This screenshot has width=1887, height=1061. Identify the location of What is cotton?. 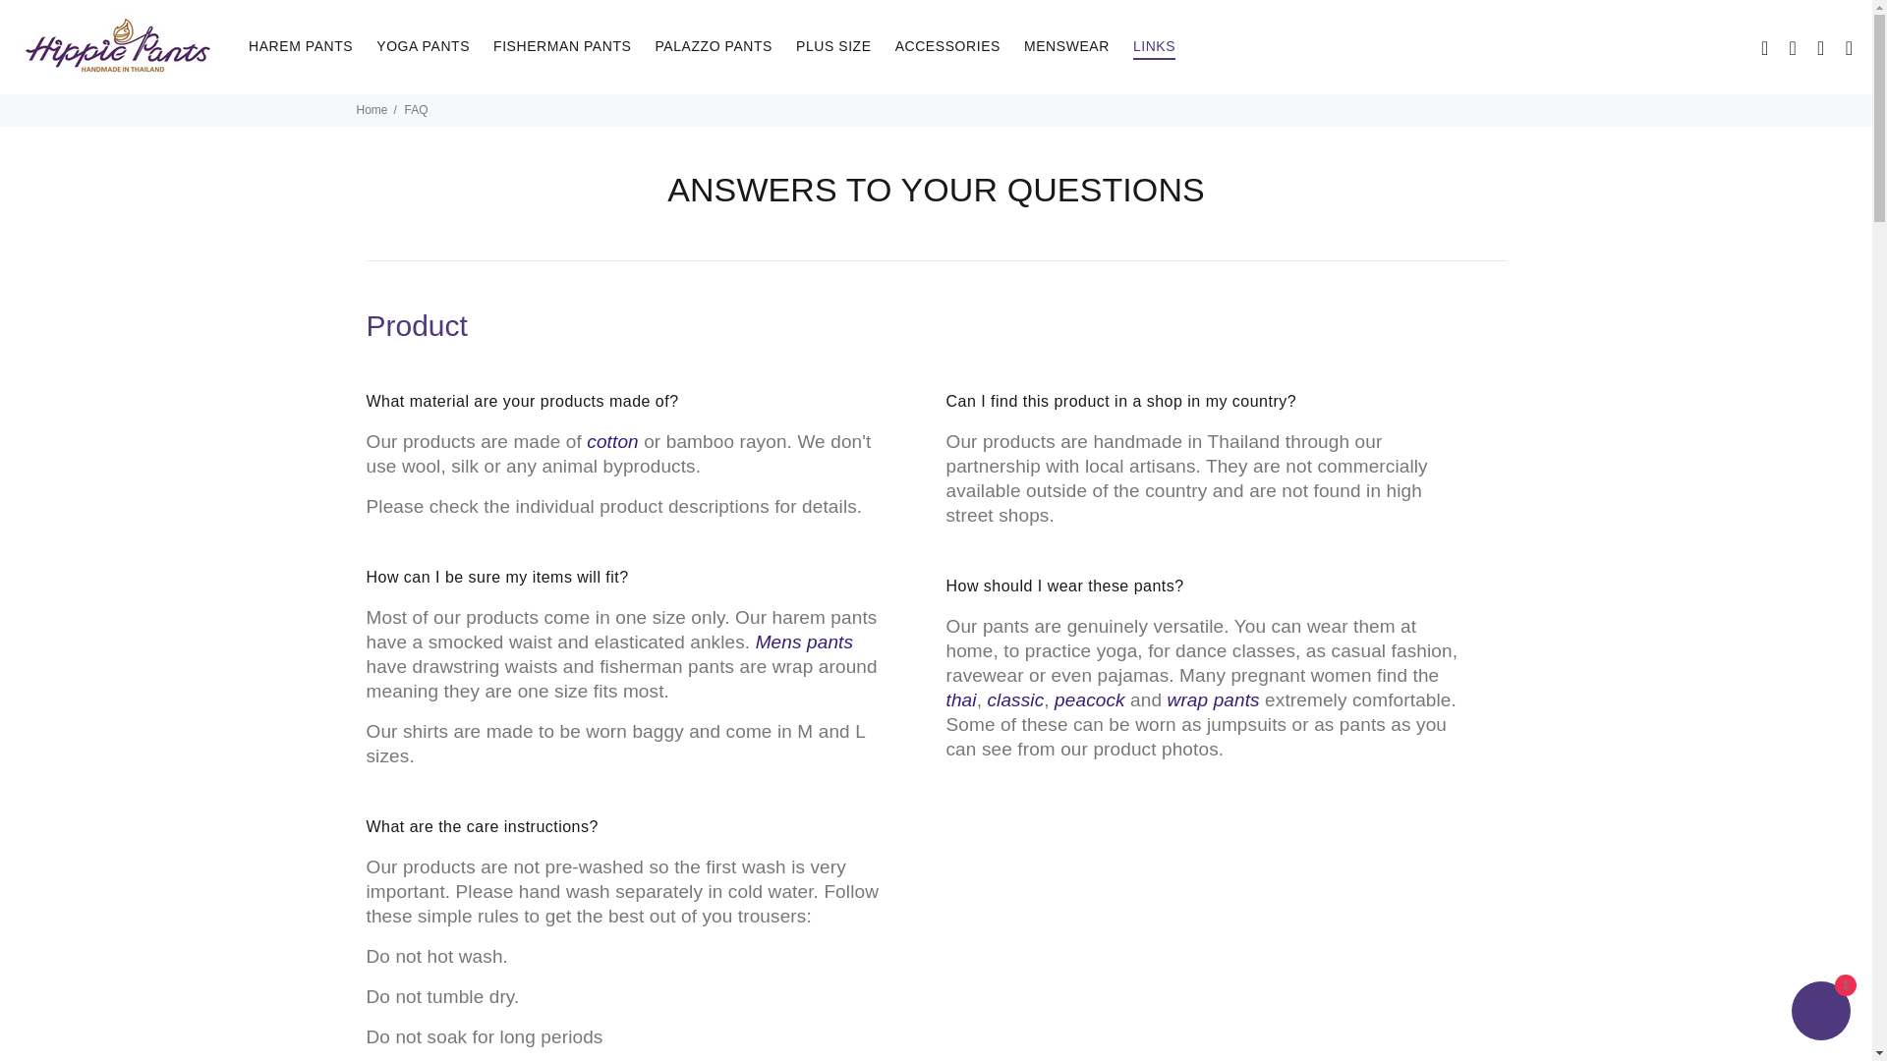
(611, 441).